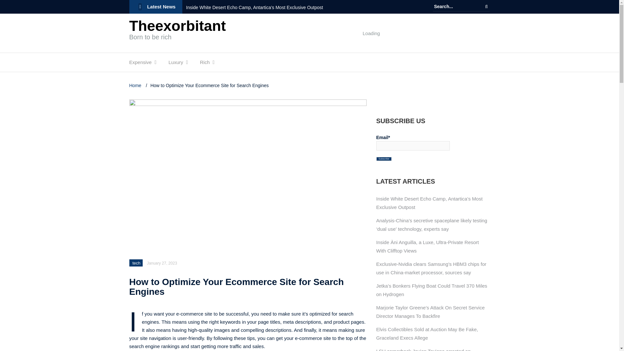 The height and width of the screenshot is (351, 624). Describe the element at coordinates (136, 85) in the screenshot. I see `Home` at that location.